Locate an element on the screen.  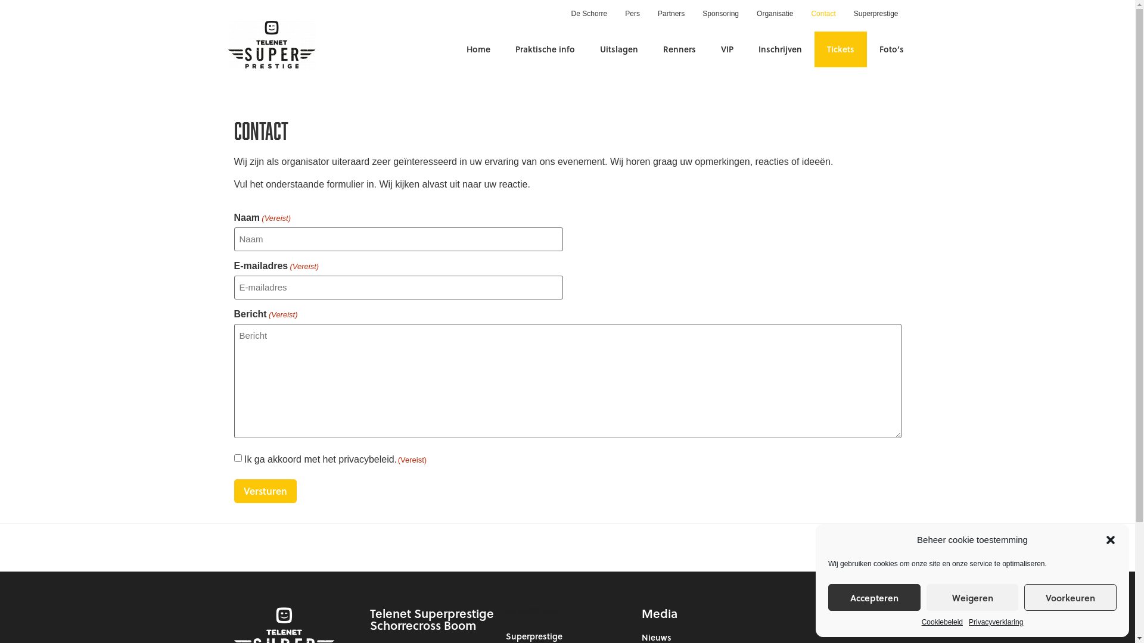
VIP is located at coordinates (727, 49).